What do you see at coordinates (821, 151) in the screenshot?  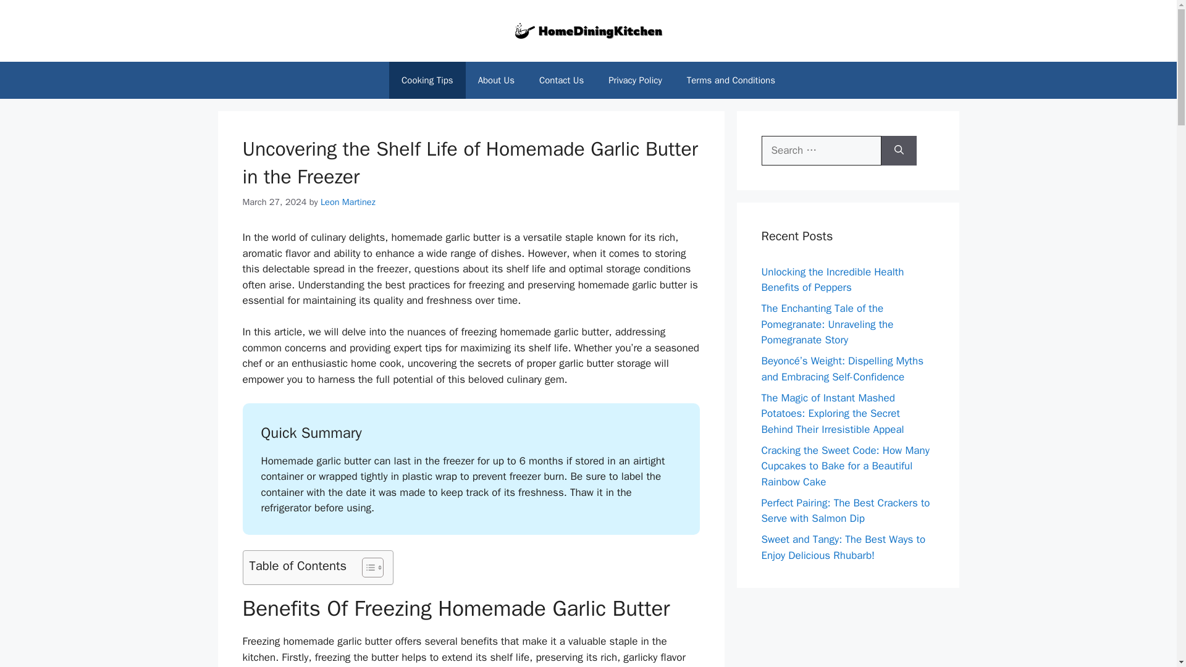 I see `Search for:` at bounding box center [821, 151].